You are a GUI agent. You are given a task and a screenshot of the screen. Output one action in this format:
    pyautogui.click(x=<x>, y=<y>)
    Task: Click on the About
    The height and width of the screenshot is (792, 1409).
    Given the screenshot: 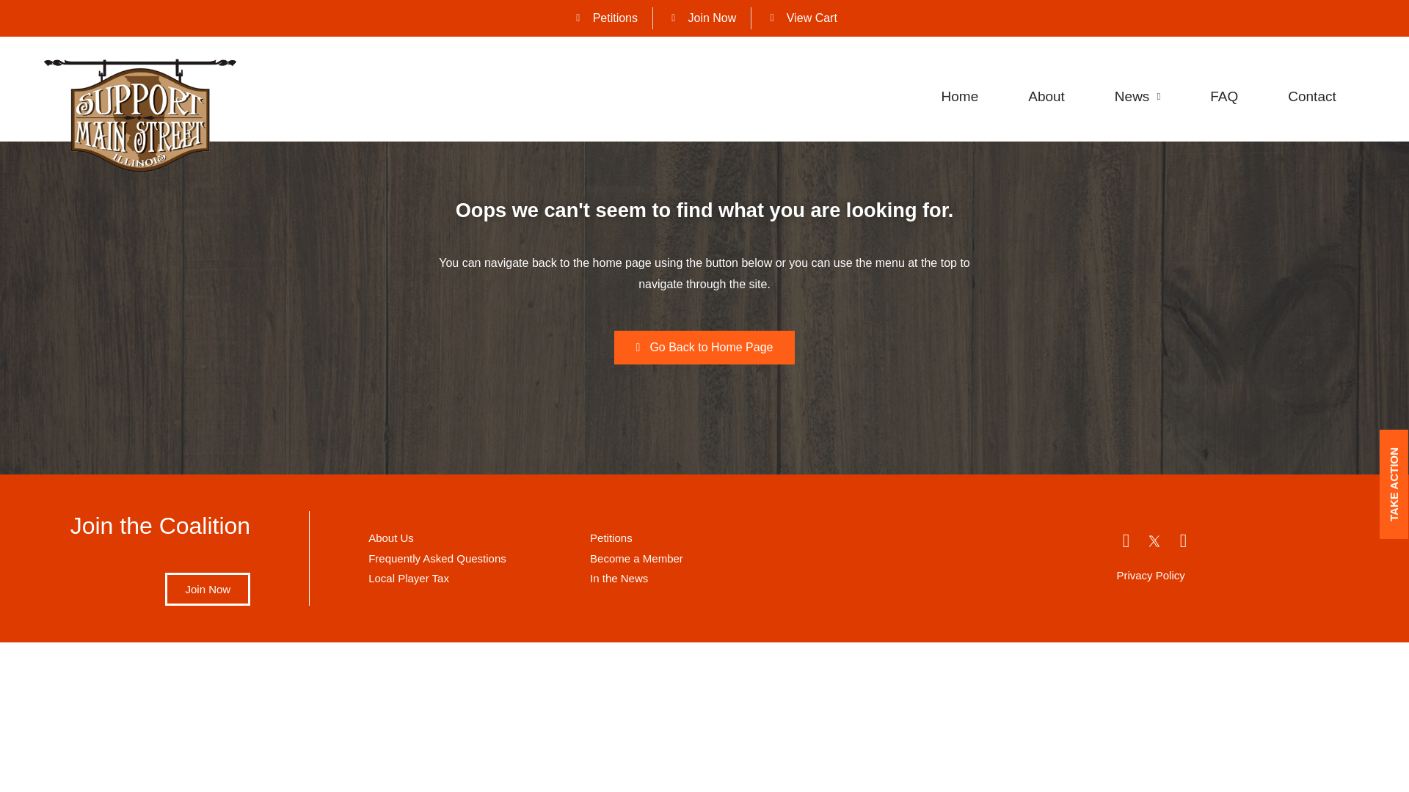 What is the action you would take?
    pyautogui.click(x=1046, y=97)
    